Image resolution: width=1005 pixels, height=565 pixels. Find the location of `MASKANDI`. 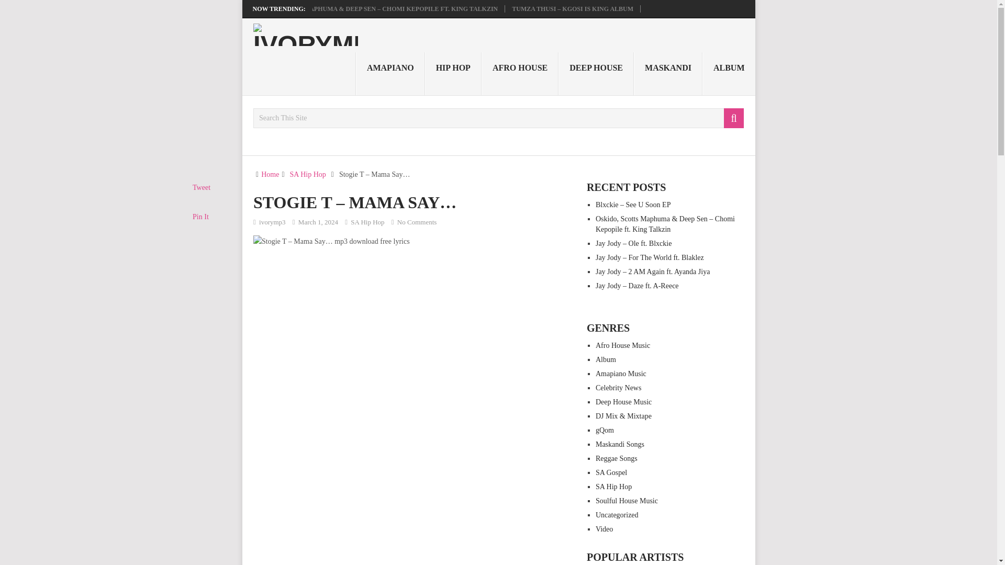

MASKANDI is located at coordinates (668, 74).